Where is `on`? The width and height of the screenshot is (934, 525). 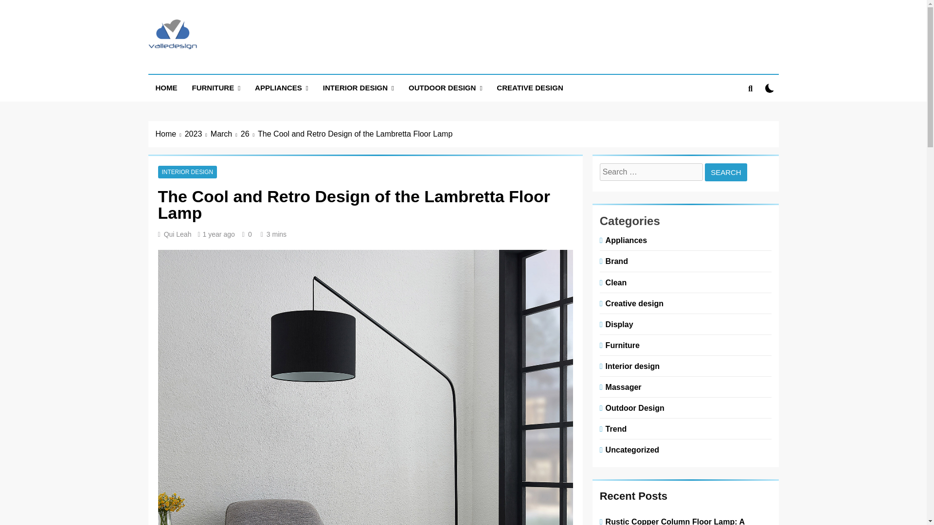
on is located at coordinates (770, 88).